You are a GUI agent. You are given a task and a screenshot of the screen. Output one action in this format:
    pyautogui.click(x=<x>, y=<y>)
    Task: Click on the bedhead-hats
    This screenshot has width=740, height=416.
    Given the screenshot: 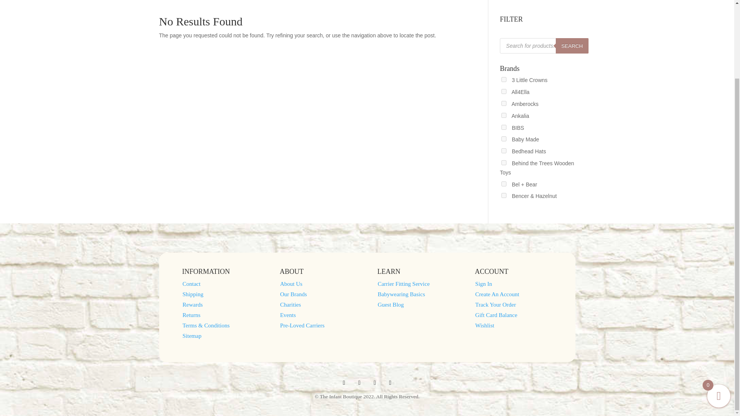 What is the action you would take?
    pyautogui.click(x=504, y=151)
    